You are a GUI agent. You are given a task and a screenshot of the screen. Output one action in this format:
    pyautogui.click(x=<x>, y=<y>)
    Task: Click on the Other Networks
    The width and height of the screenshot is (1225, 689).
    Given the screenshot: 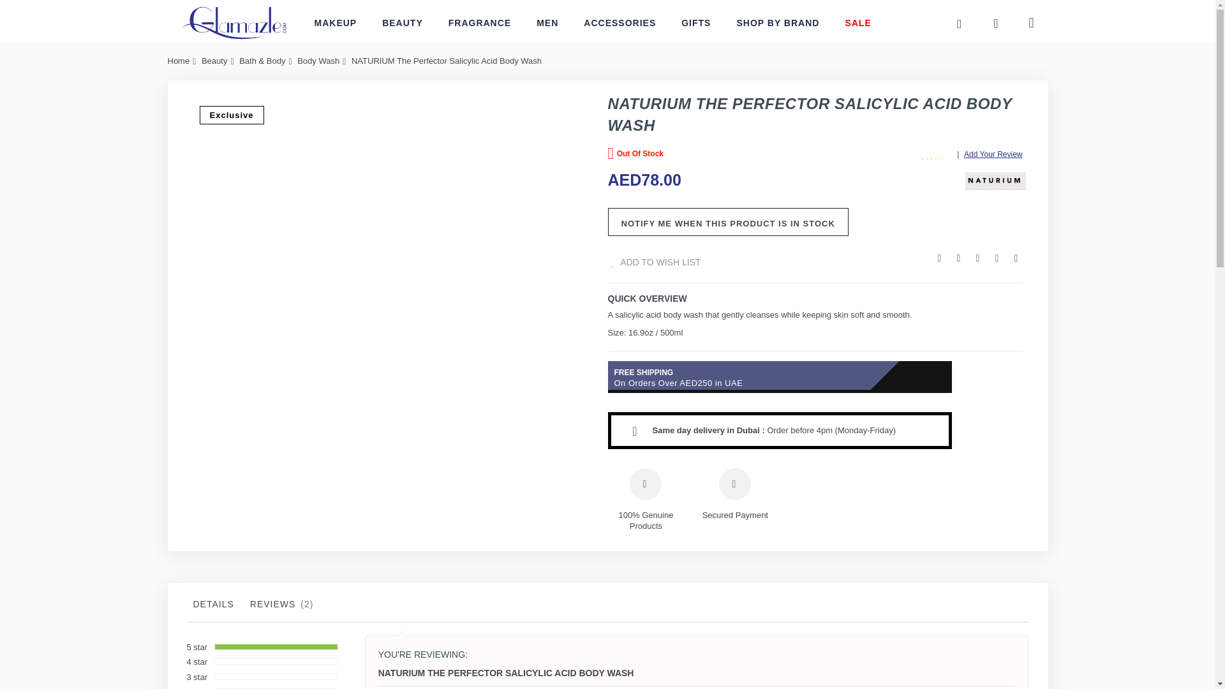 What is the action you would take?
    pyautogui.click(x=1016, y=258)
    